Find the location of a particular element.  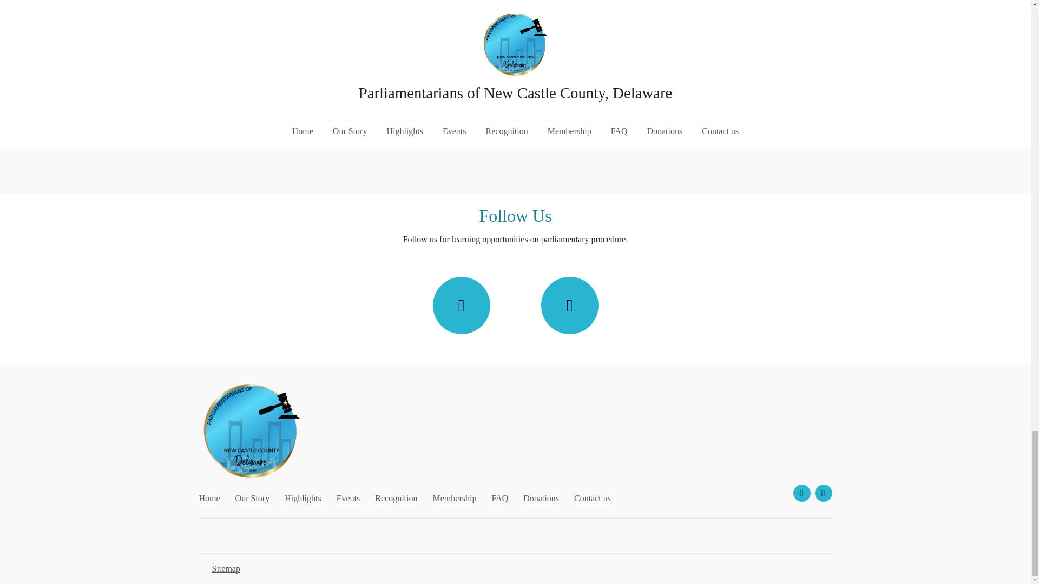

Highlights is located at coordinates (303, 497).